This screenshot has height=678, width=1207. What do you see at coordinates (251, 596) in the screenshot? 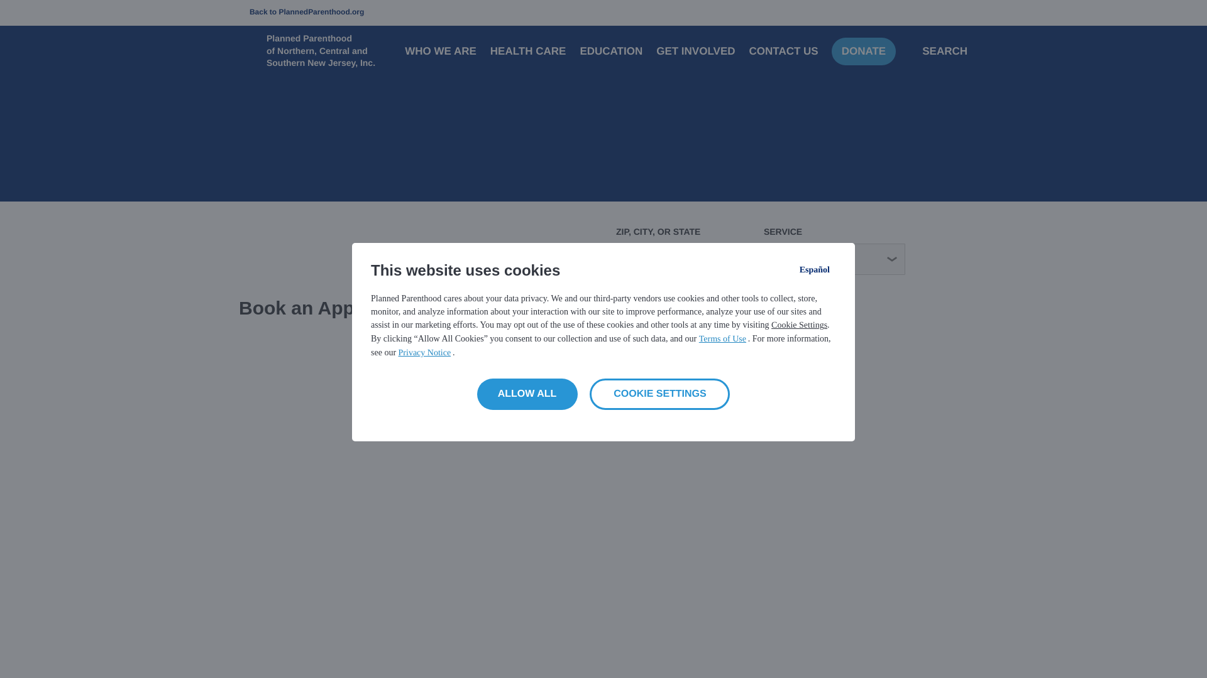
I see `Follow us on` at bounding box center [251, 596].